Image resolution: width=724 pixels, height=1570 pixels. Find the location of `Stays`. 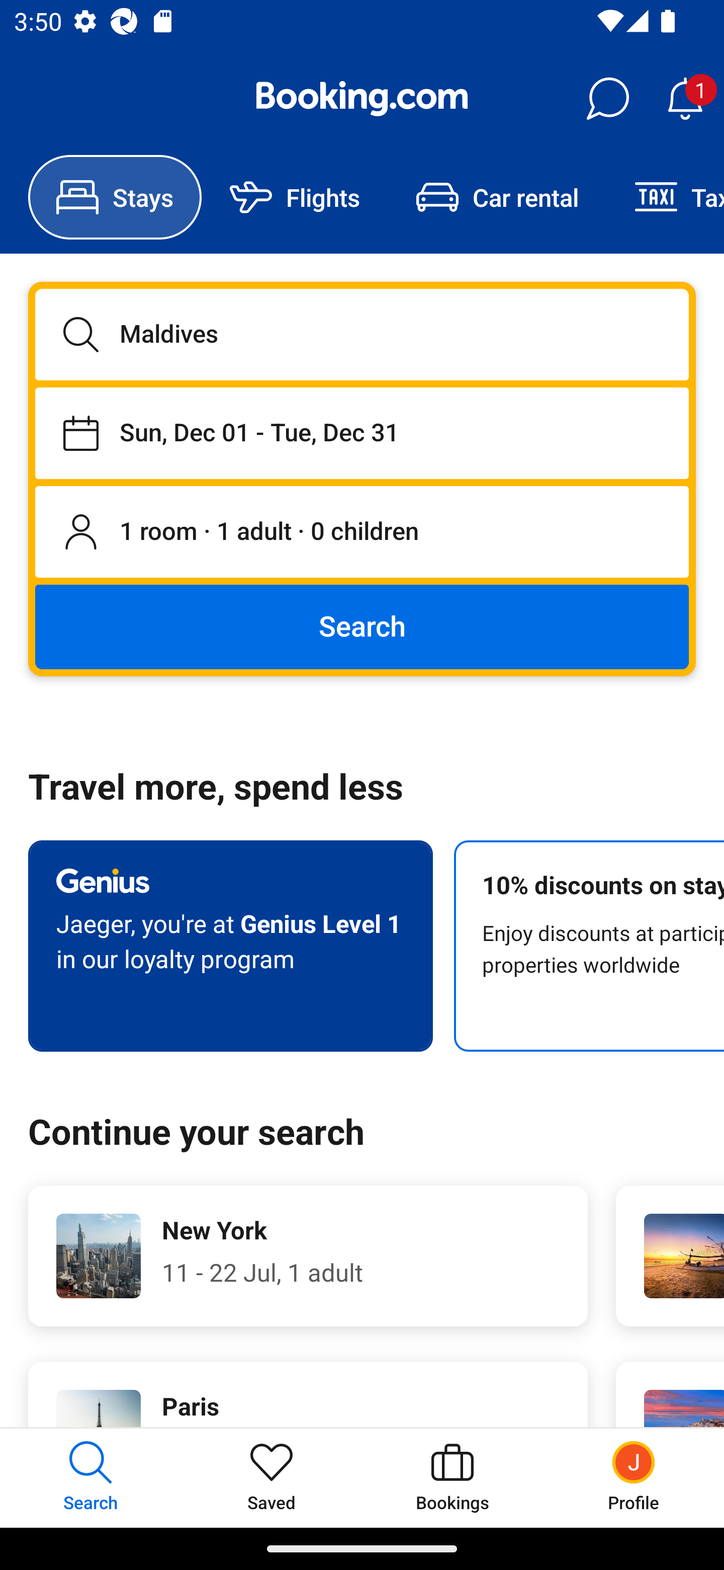

Stays is located at coordinates (115, 197).